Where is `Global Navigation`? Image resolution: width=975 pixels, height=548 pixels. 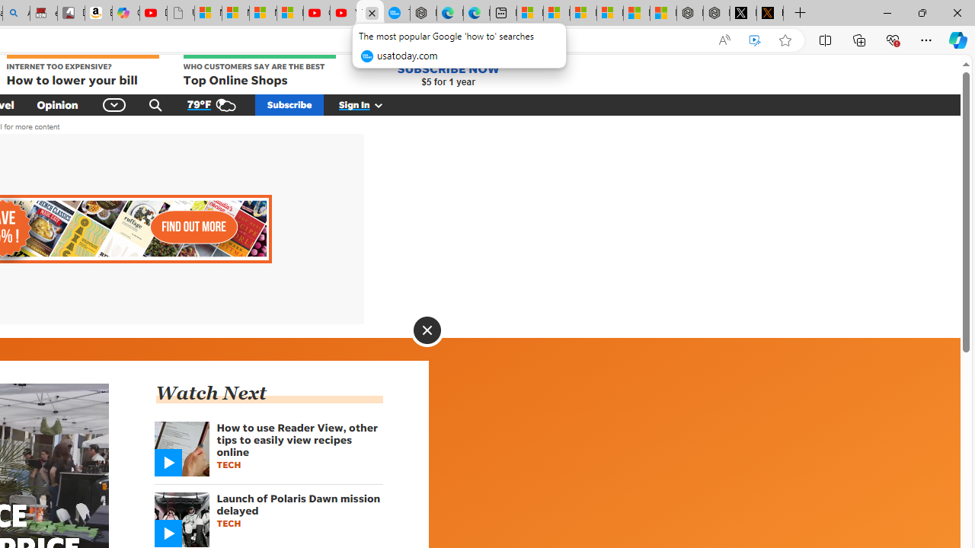 Global Navigation is located at coordinates (114, 104).